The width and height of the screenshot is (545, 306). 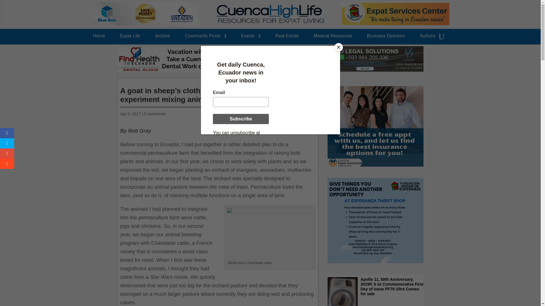 What do you see at coordinates (427, 37) in the screenshot?
I see `Authors` at bounding box center [427, 37].